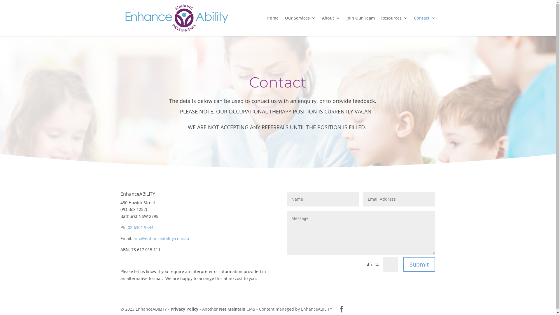 The height and width of the screenshot is (315, 560). Describe the element at coordinates (232, 309) in the screenshot. I see `Net Maintain` at that location.